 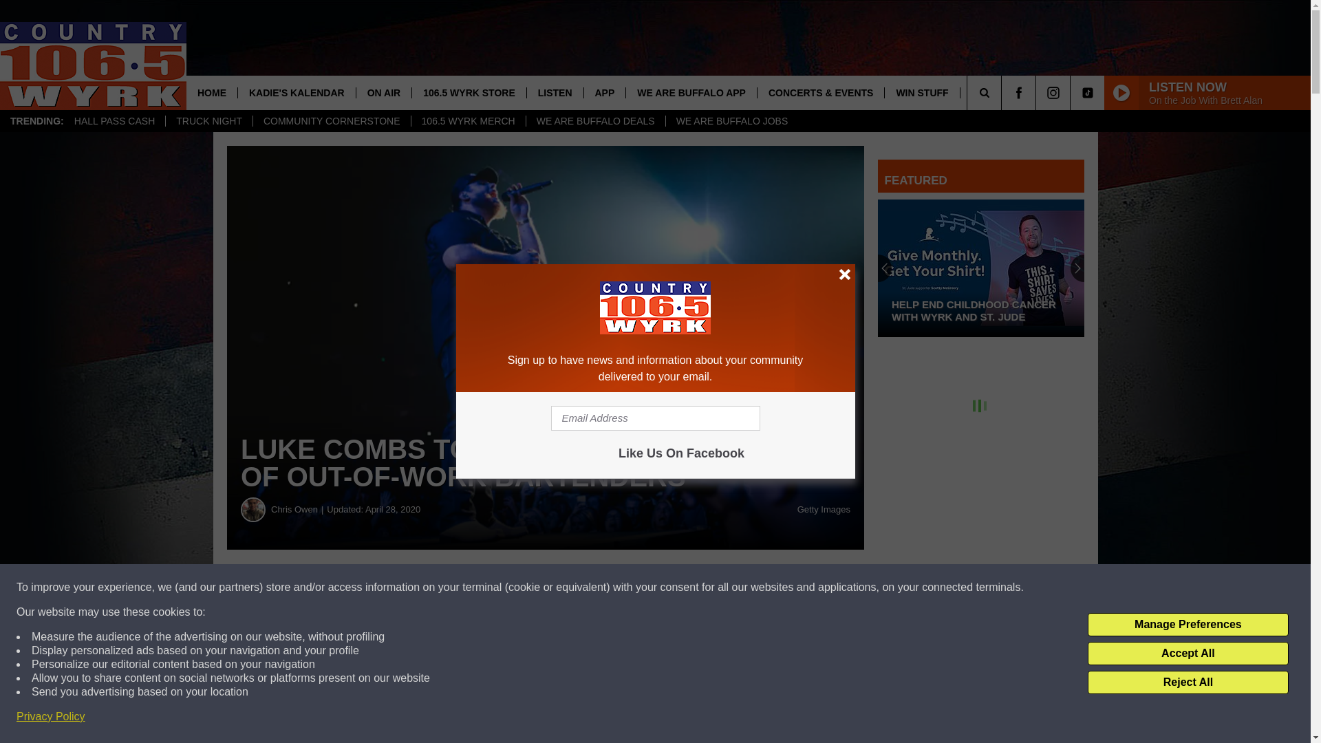 I want to click on COMMUNITY CORNERSTONE, so click(x=332, y=121).